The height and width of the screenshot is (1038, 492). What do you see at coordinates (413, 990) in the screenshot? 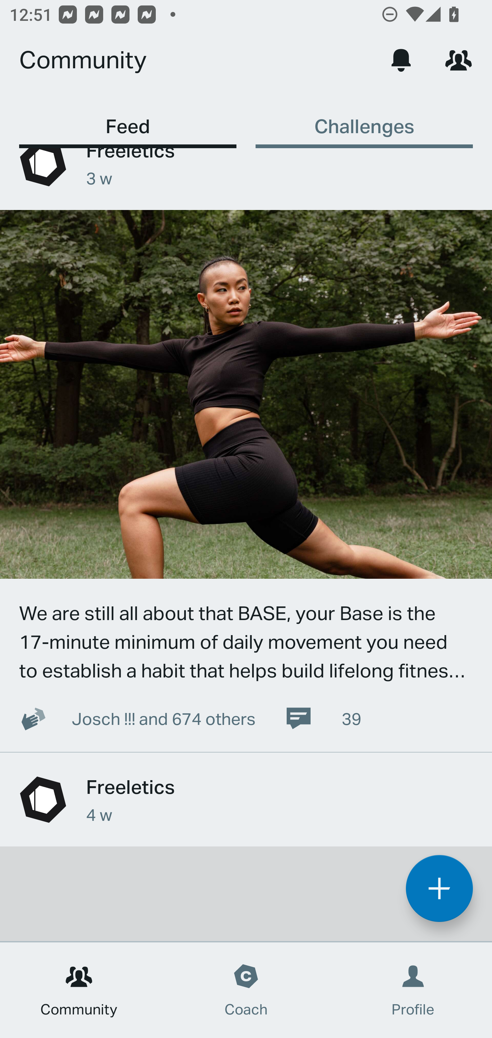
I see `Profile` at bounding box center [413, 990].